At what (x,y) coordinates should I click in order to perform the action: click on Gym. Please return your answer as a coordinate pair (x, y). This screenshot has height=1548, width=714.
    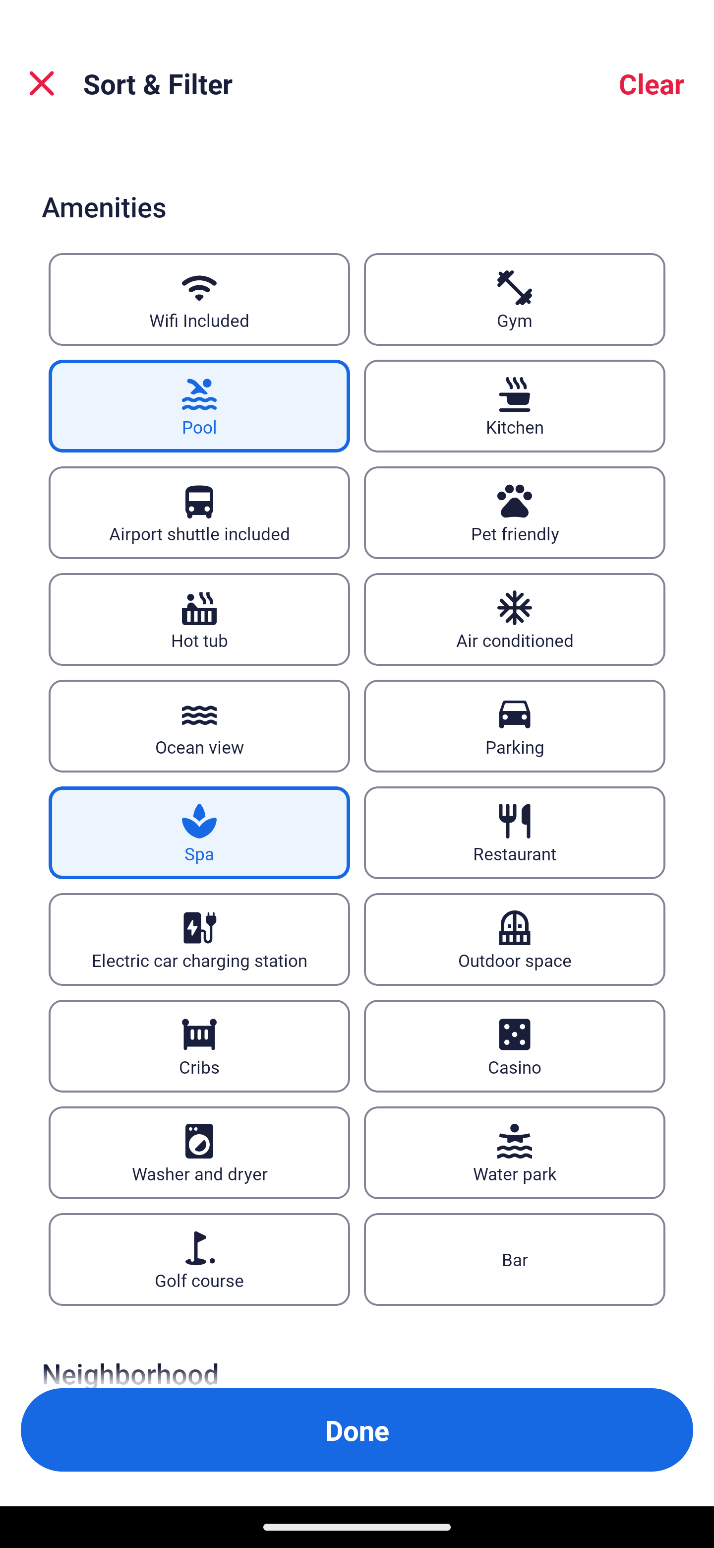
    Looking at the image, I should click on (515, 299).